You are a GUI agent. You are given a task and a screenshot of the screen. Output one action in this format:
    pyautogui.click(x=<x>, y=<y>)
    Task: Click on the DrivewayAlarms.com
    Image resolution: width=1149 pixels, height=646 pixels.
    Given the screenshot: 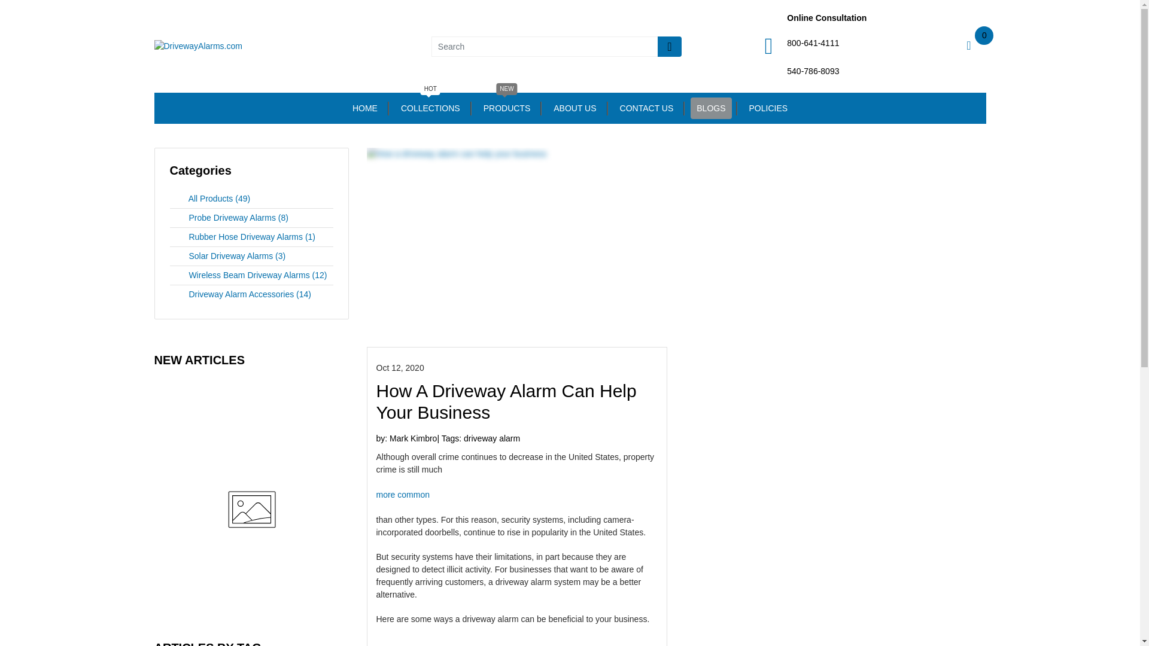 What is the action you would take?
    pyautogui.click(x=198, y=46)
    